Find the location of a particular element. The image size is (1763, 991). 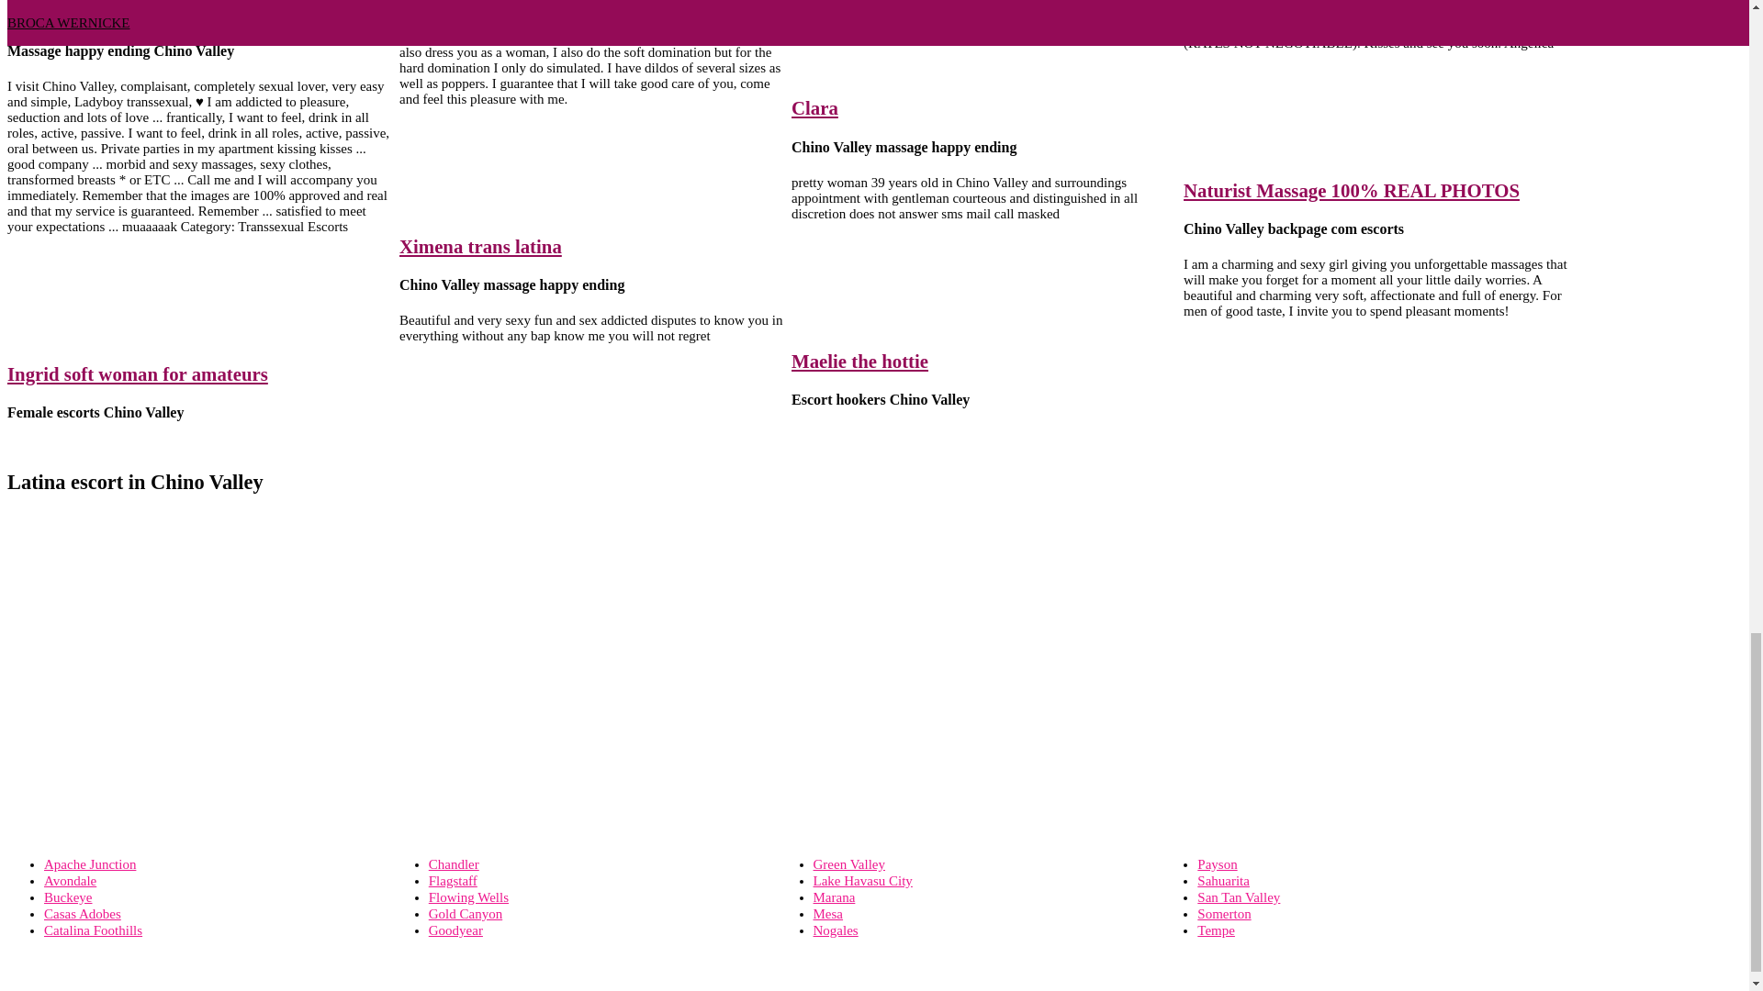

Ingrid soft woman for amateurs is located at coordinates (137, 374).